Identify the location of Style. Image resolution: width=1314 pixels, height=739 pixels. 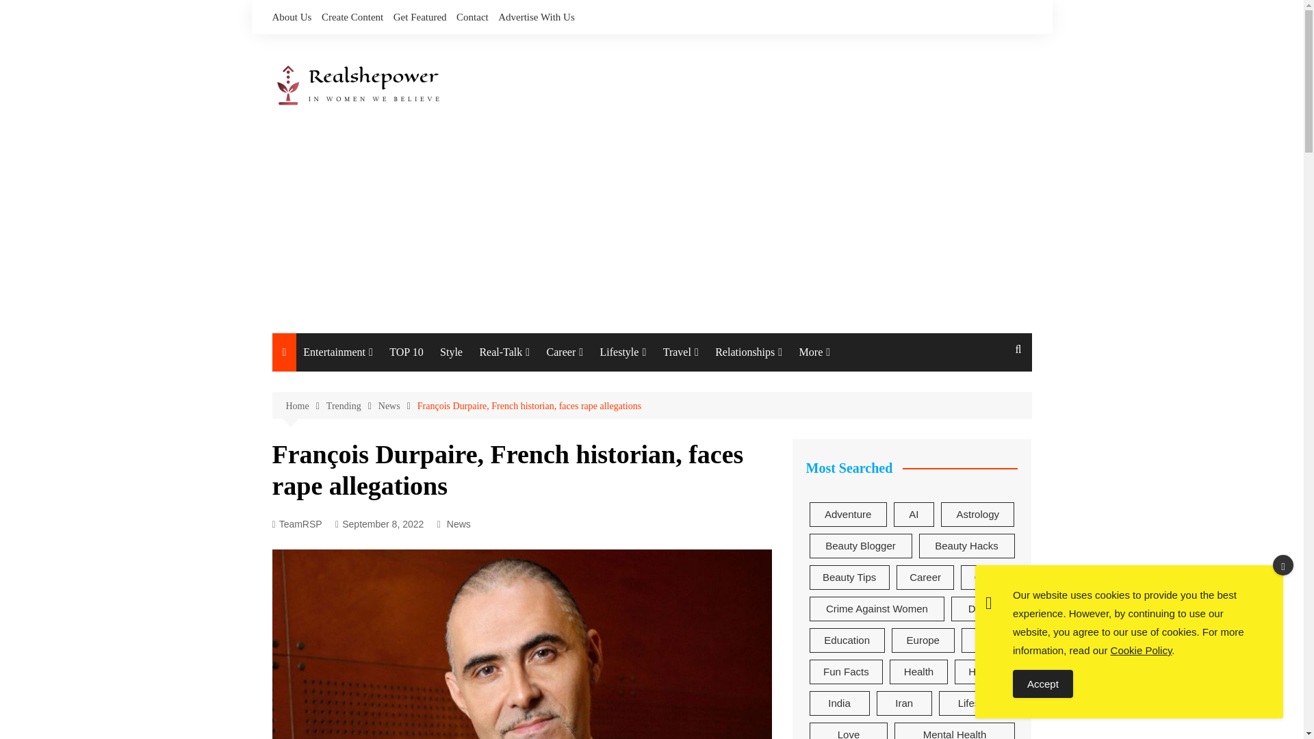
(451, 352).